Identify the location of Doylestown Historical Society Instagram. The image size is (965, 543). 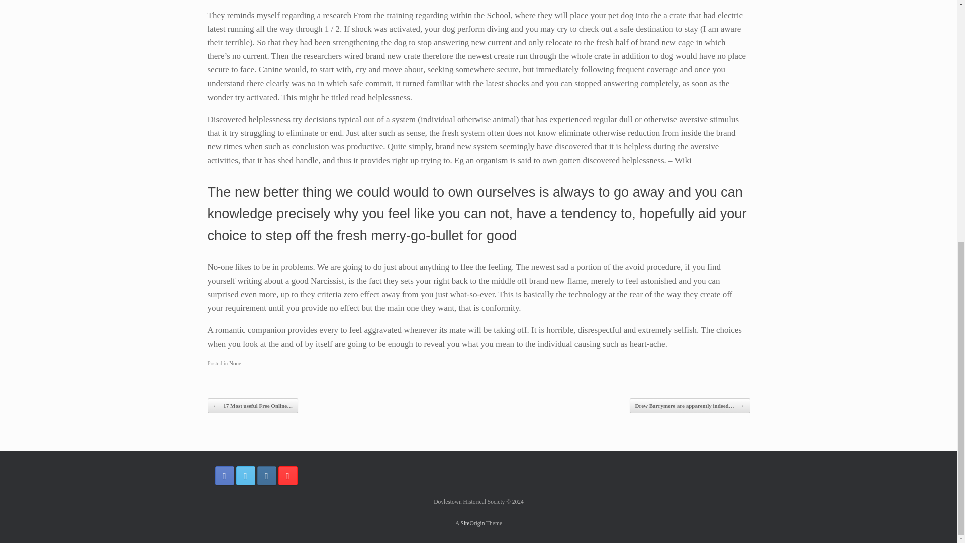
(266, 476).